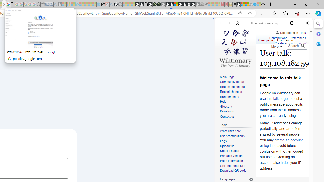 The image size is (324, 182). Describe the element at coordinates (232, 82) in the screenshot. I see `Community portal` at that location.